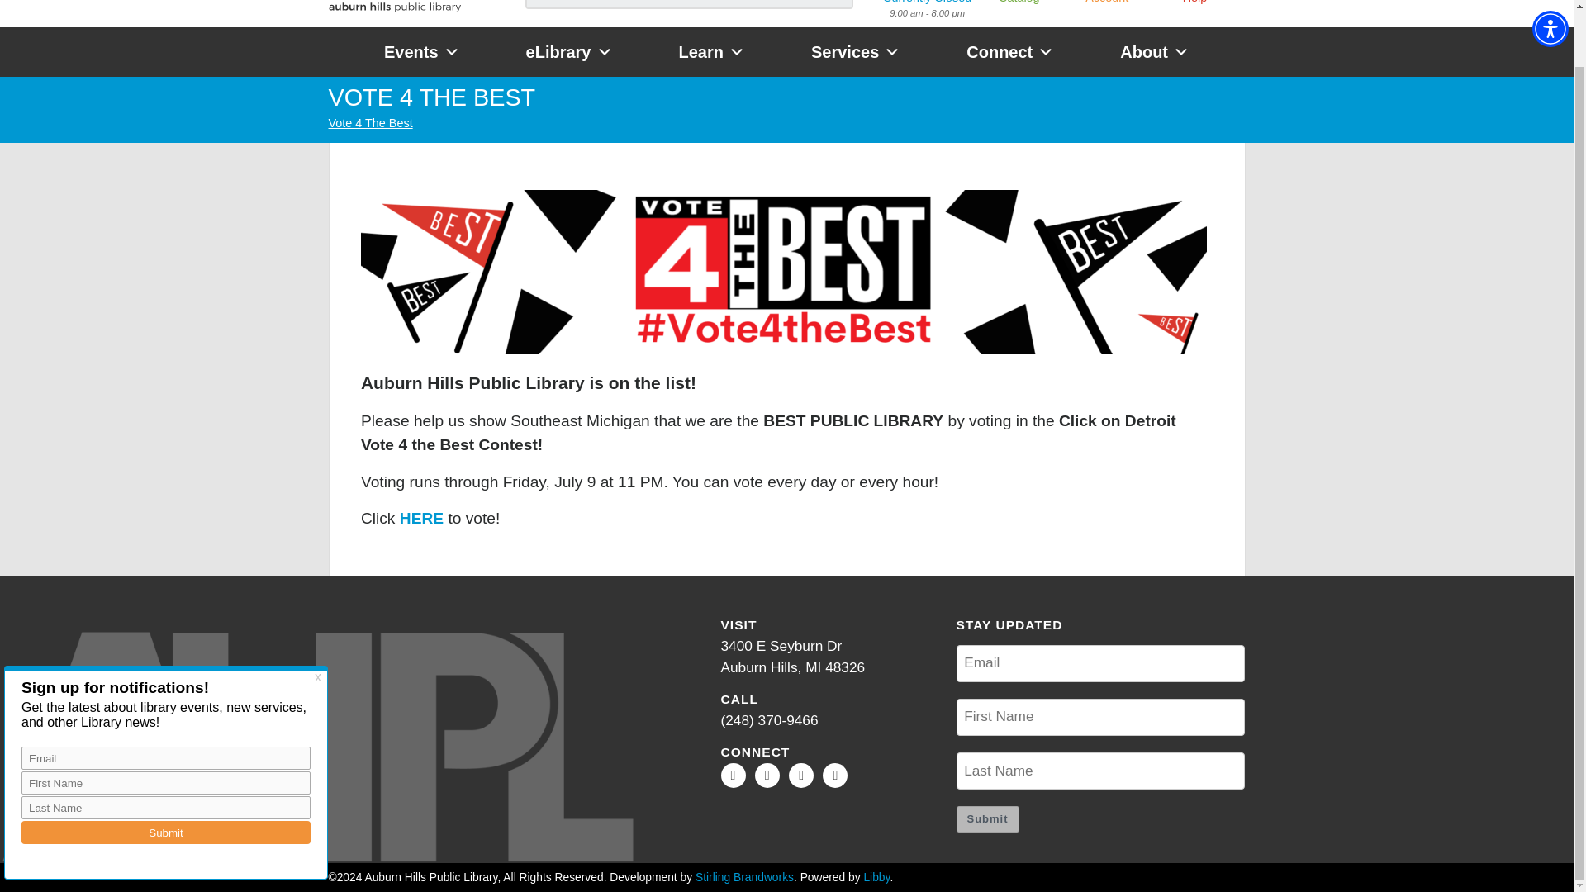 This screenshot has width=1586, height=892. I want to click on Directions to Library, so click(791, 656).